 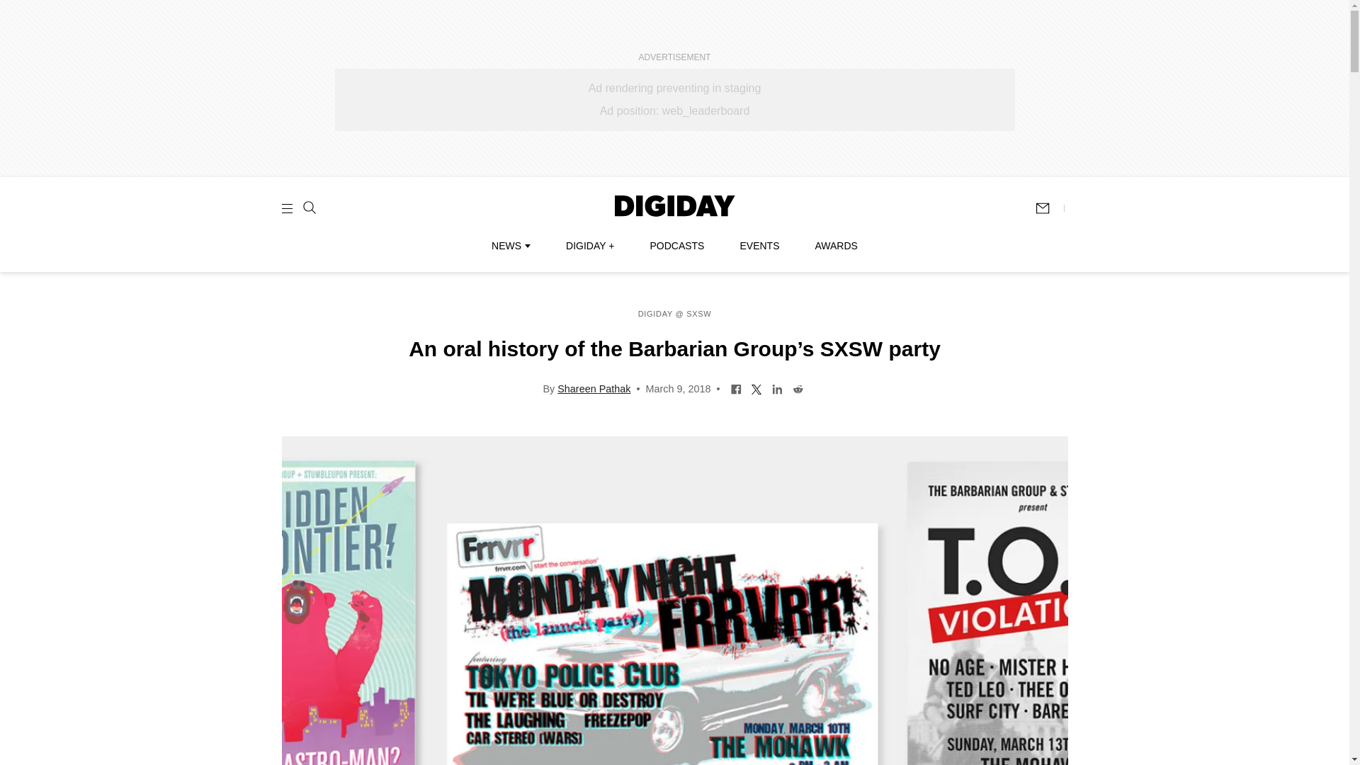 What do you see at coordinates (1049, 208) in the screenshot?
I see `Subscribe` at bounding box center [1049, 208].